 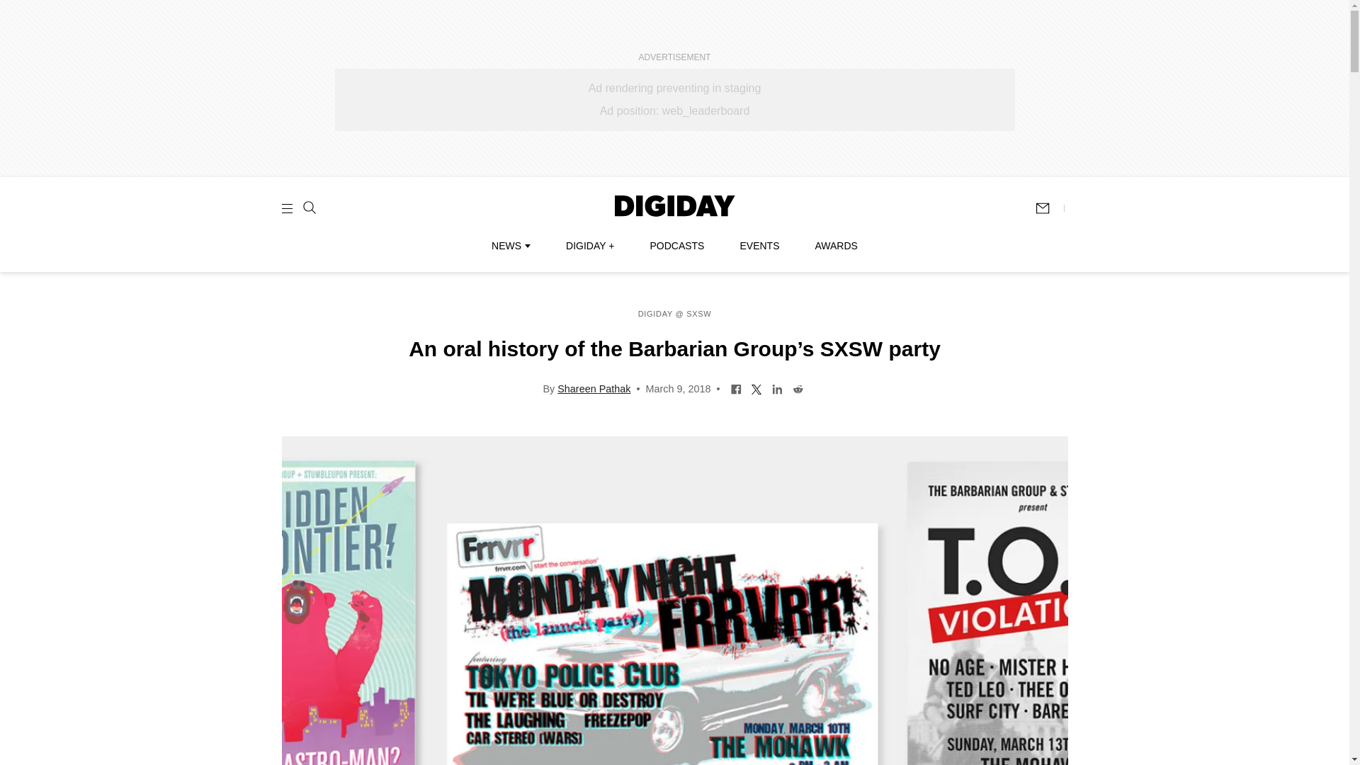 What do you see at coordinates (1049, 208) in the screenshot?
I see `Subscribe` at bounding box center [1049, 208].